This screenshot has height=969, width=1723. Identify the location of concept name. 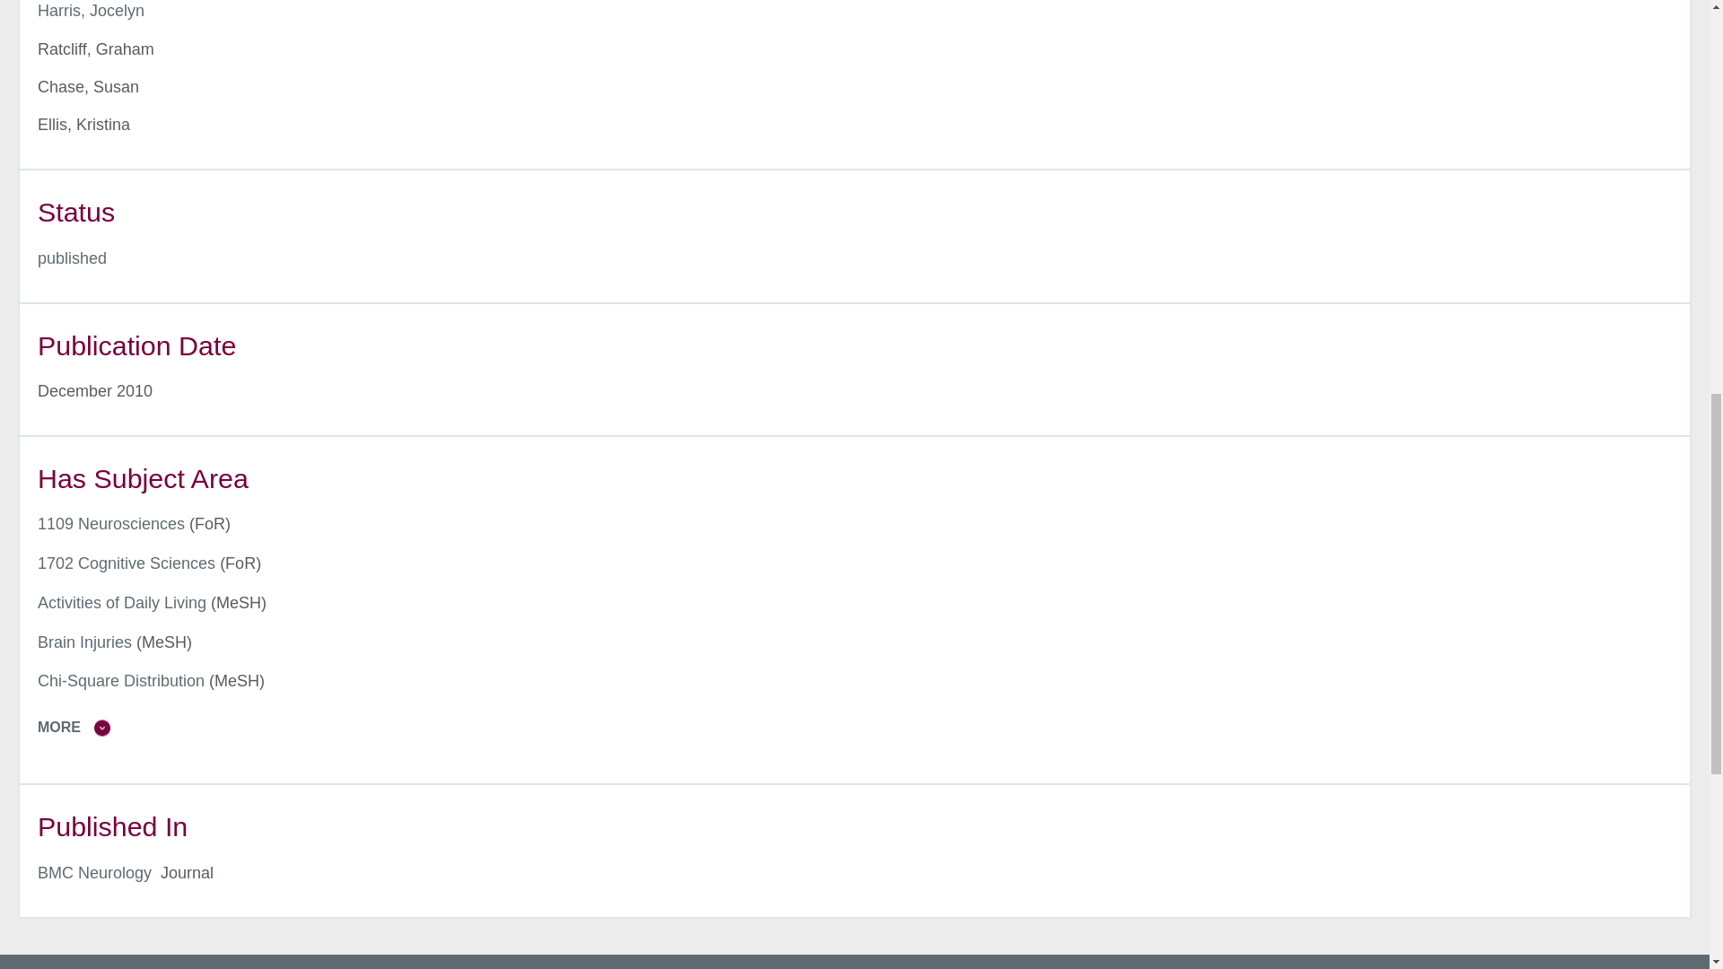
(121, 680).